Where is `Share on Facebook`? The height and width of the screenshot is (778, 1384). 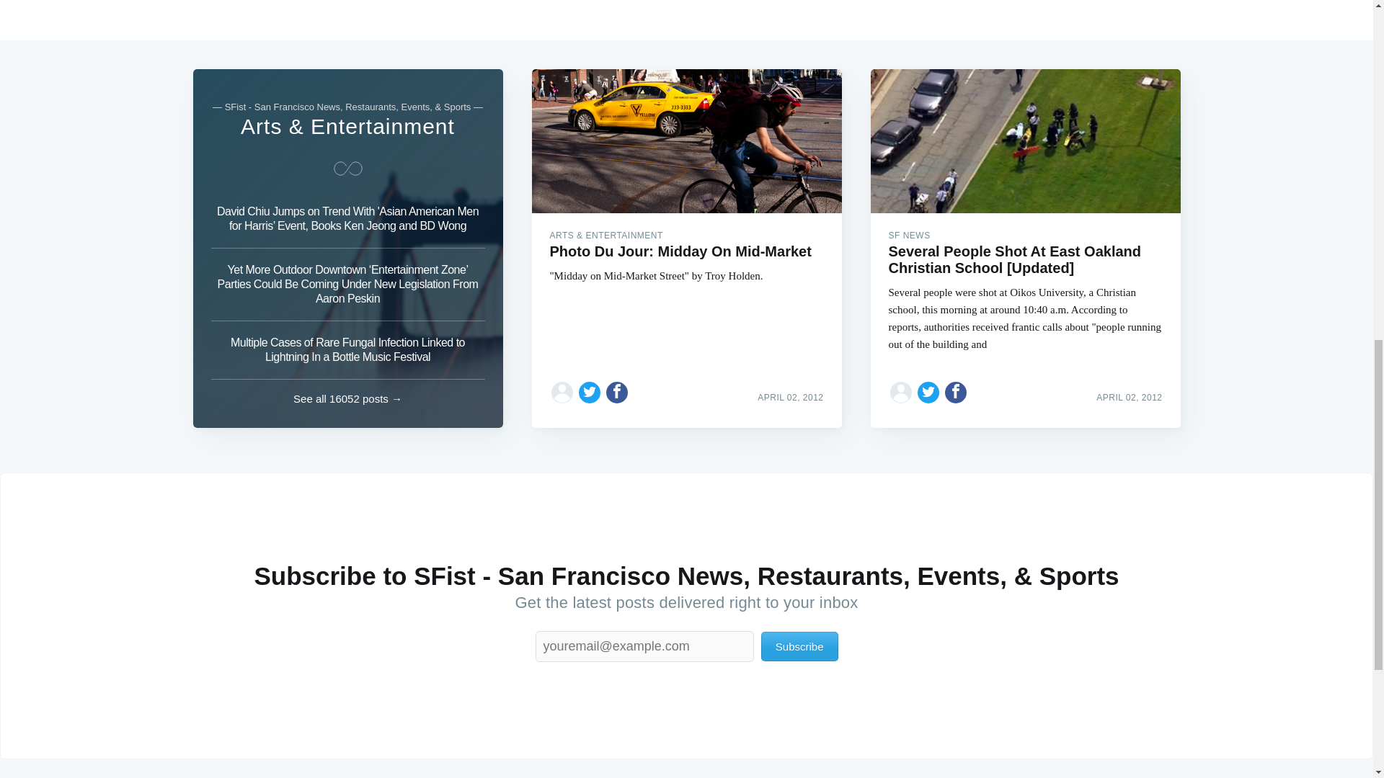
Share on Facebook is located at coordinates (617, 392).